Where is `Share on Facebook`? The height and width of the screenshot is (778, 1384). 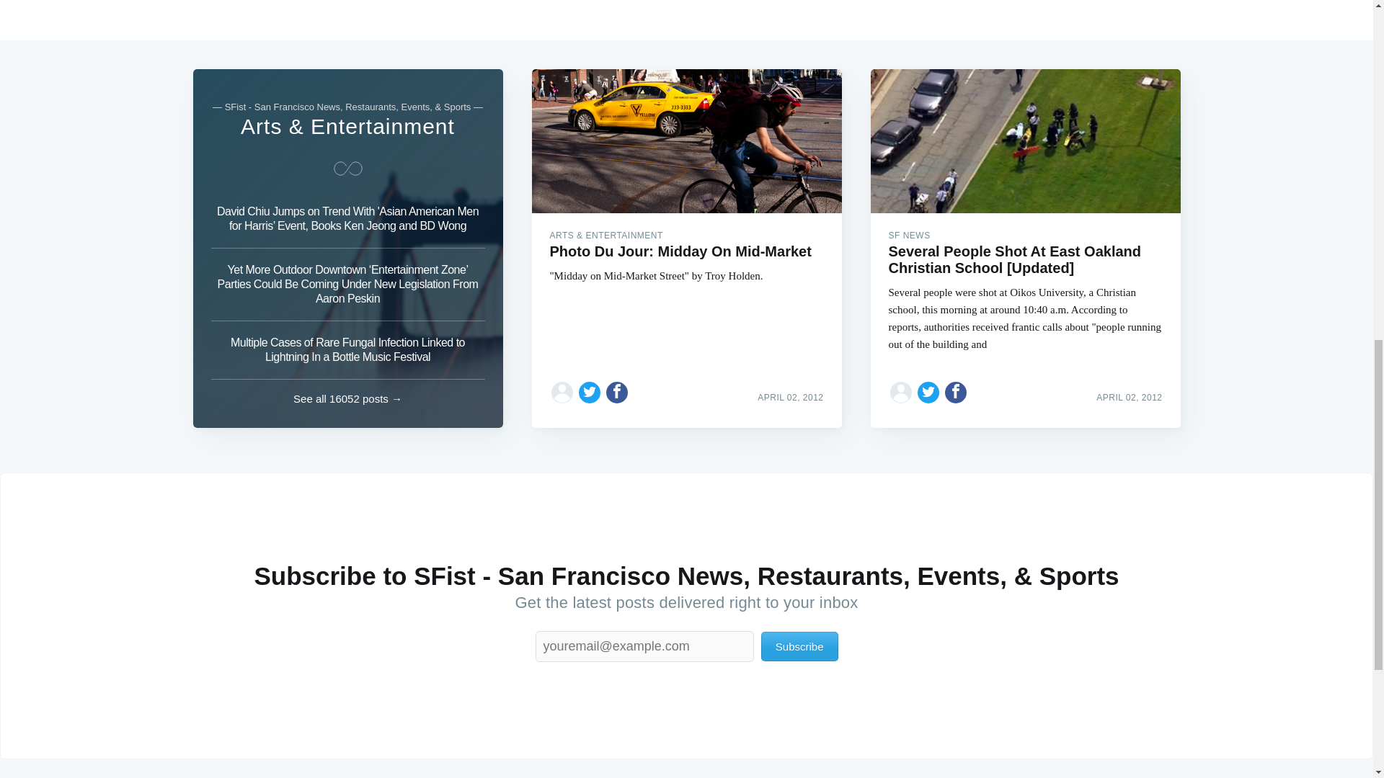
Share on Facebook is located at coordinates (617, 392).